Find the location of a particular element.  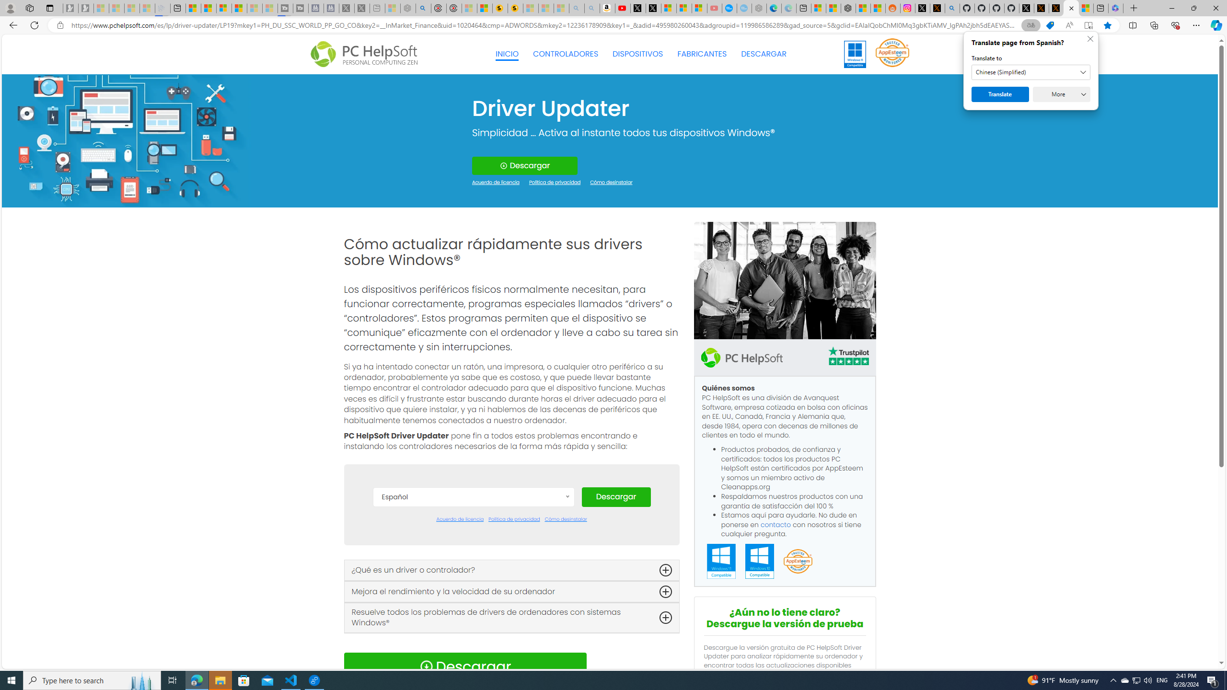

Acuerdo de licencia is located at coordinates (460, 519).